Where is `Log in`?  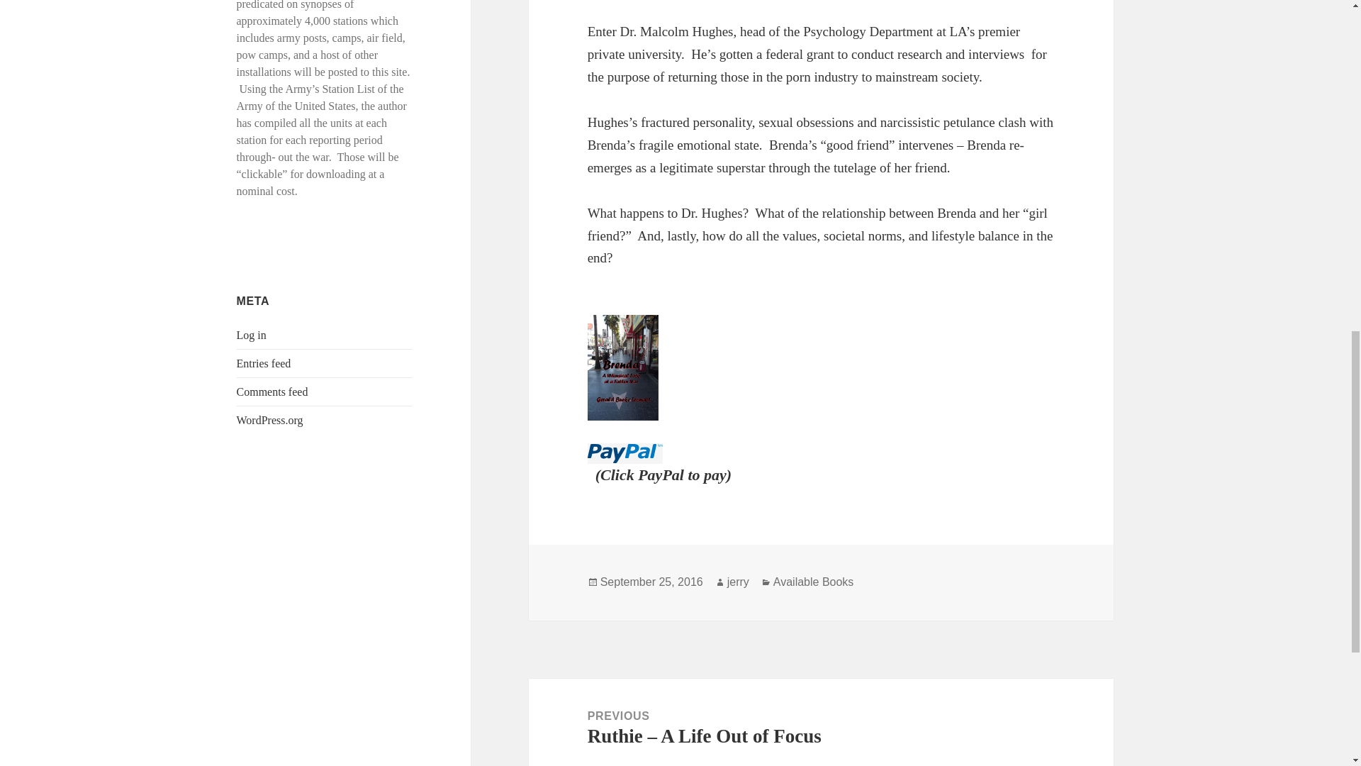 Log in is located at coordinates (252, 335).